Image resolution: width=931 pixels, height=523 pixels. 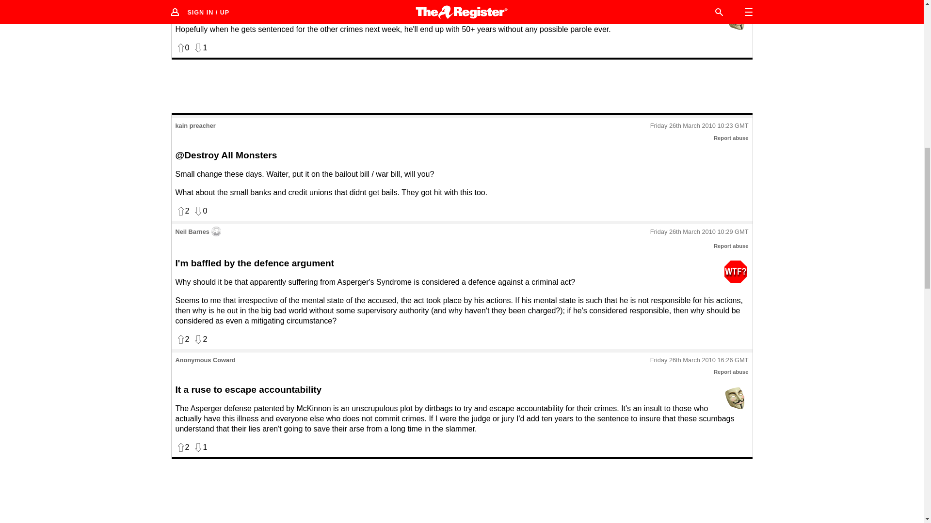 I want to click on Report abuse, so click(x=731, y=246).